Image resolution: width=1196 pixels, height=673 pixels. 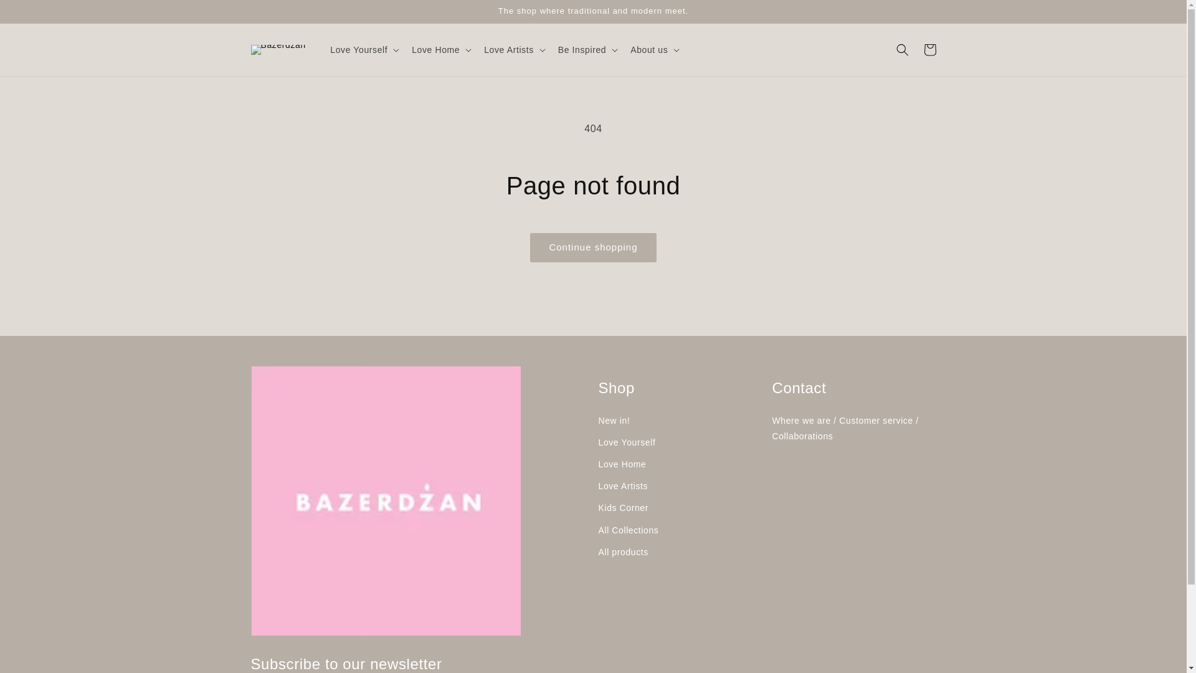 I want to click on Our story, so click(x=507, y=421).